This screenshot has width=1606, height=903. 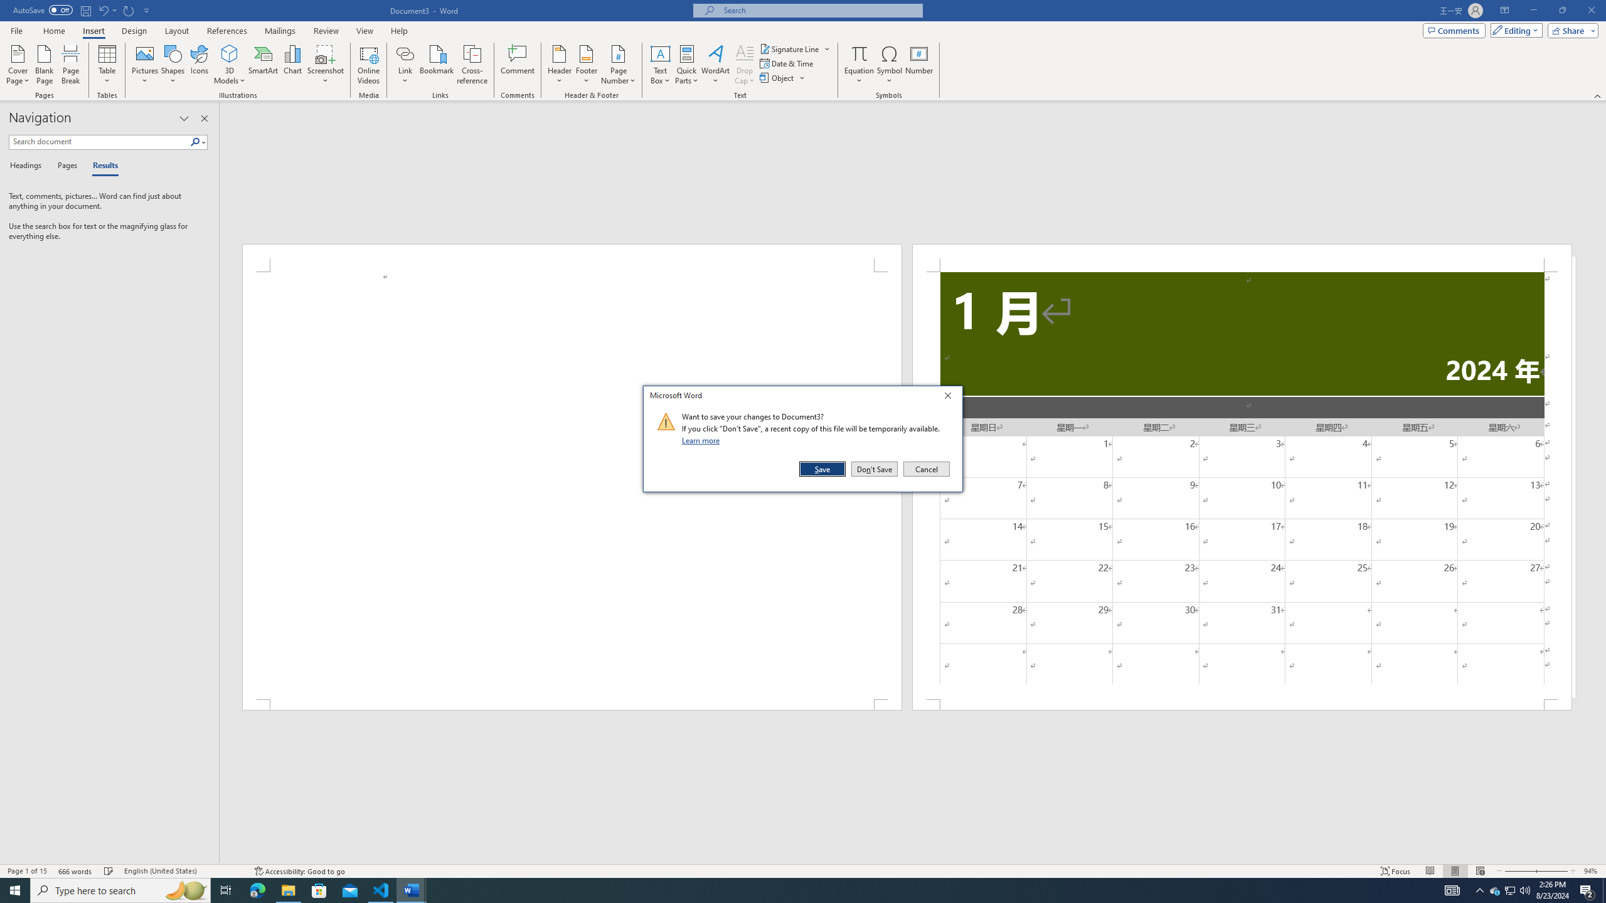 I want to click on Q2790: 100%, so click(x=1524, y=890).